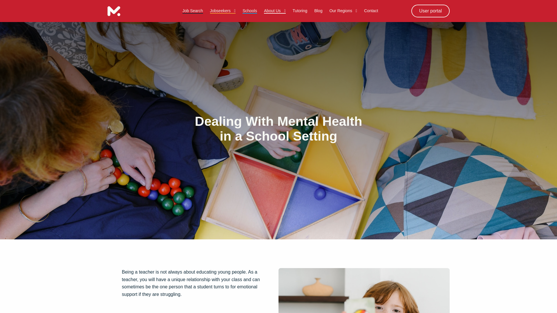 Image resolution: width=557 pixels, height=313 pixels. I want to click on Jobseekers, so click(223, 11).